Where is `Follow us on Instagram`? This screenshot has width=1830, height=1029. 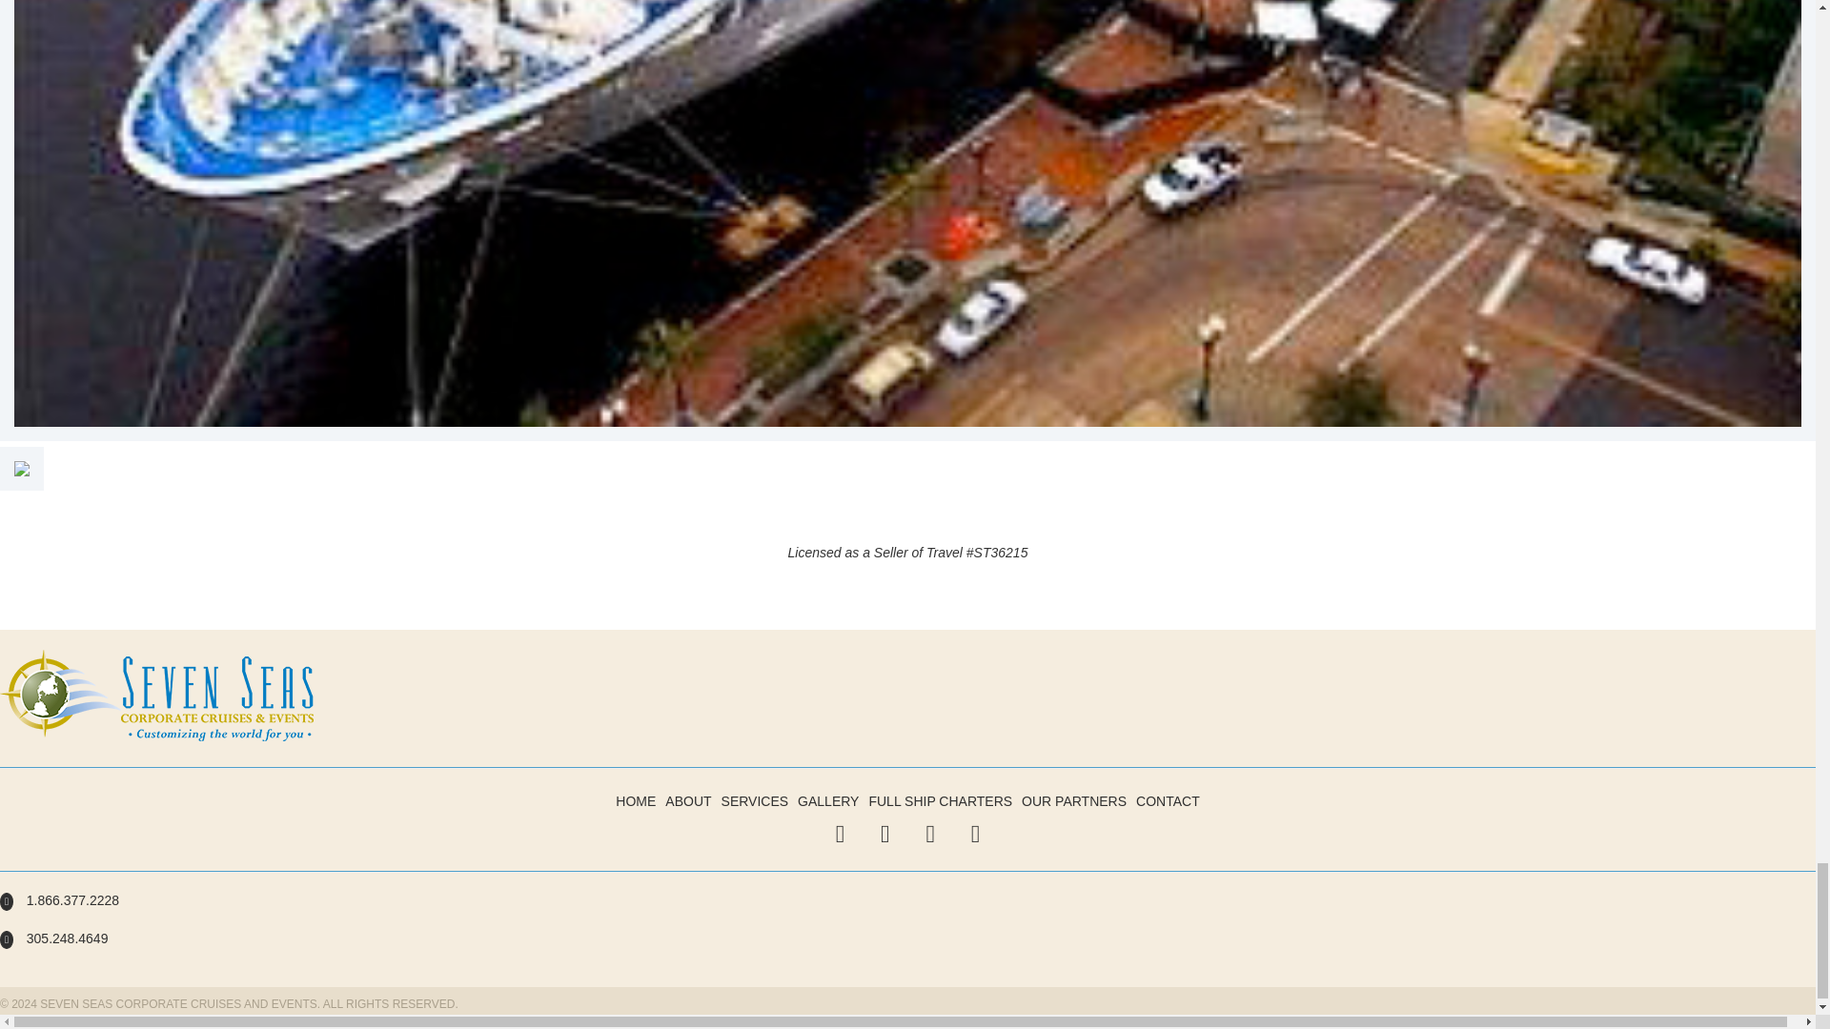
Follow us on Instagram is located at coordinates (884, 835).